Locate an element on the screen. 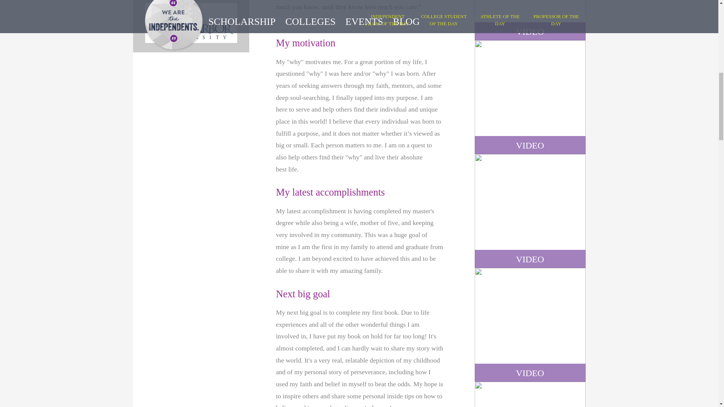  WATCH THE MANIFESTO VIDEO is located at coordinates (529, 394).